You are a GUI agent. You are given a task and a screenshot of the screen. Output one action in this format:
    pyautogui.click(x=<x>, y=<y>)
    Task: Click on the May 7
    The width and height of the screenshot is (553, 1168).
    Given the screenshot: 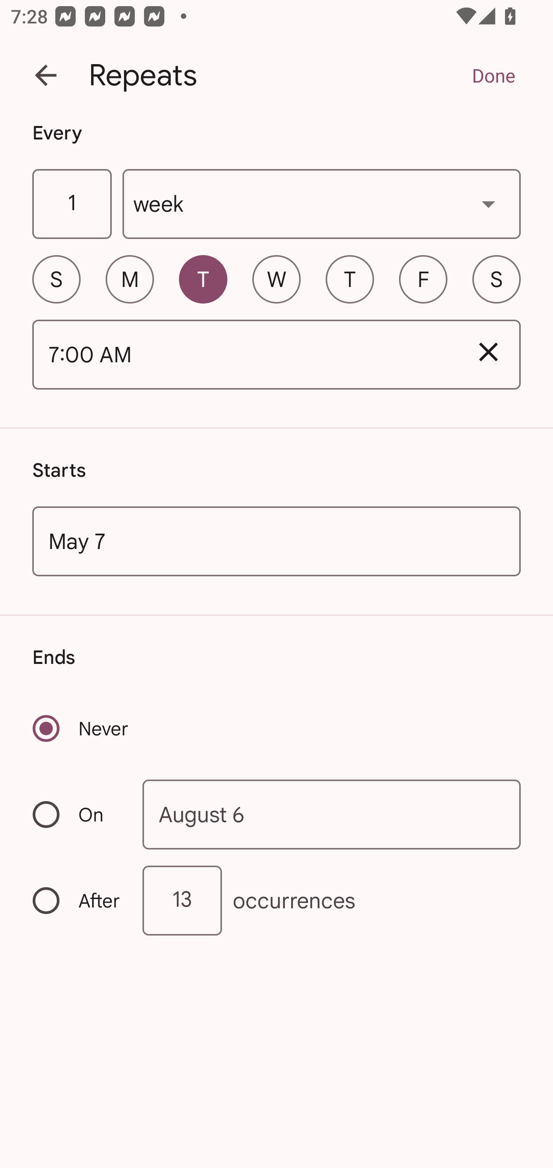 What is the action you would take?
    pyautogui.click(x=276, y=541)
    